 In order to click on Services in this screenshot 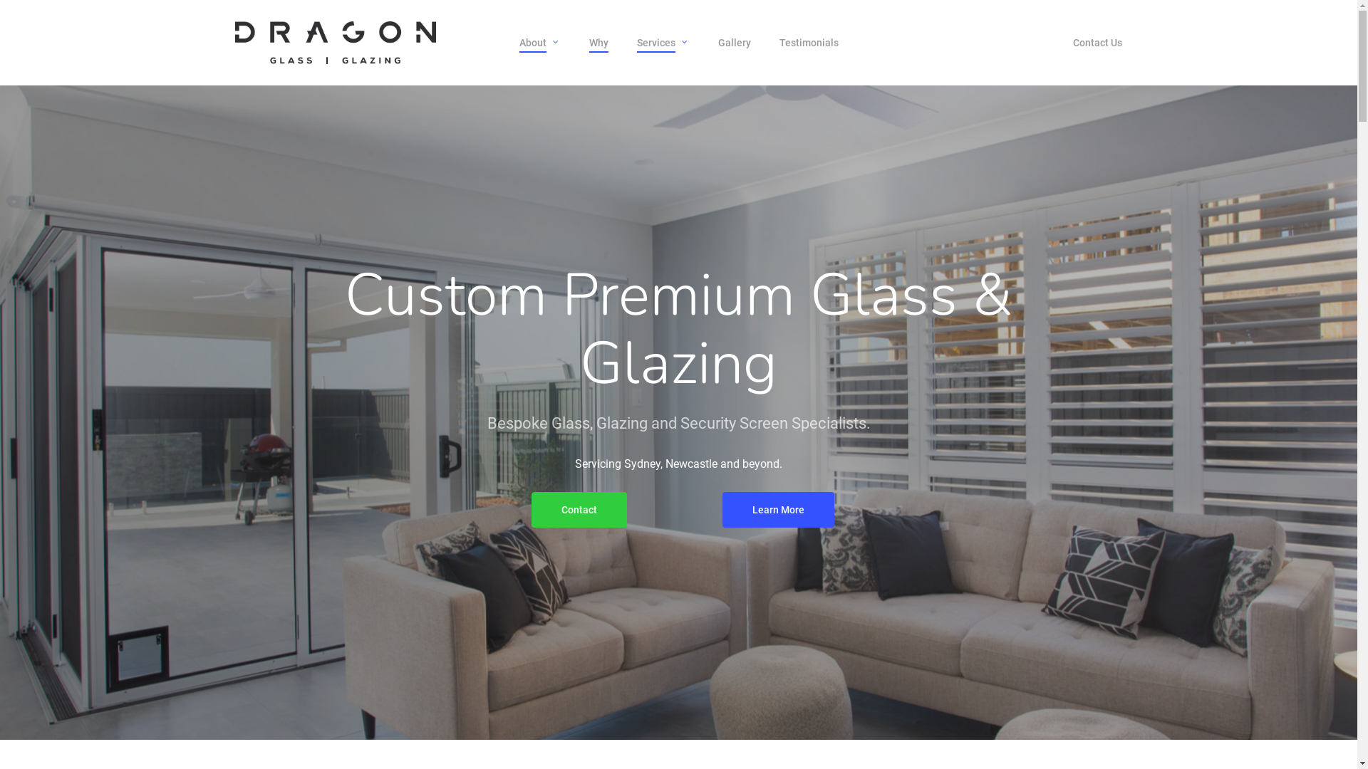, I will do `click(663, 43)`.